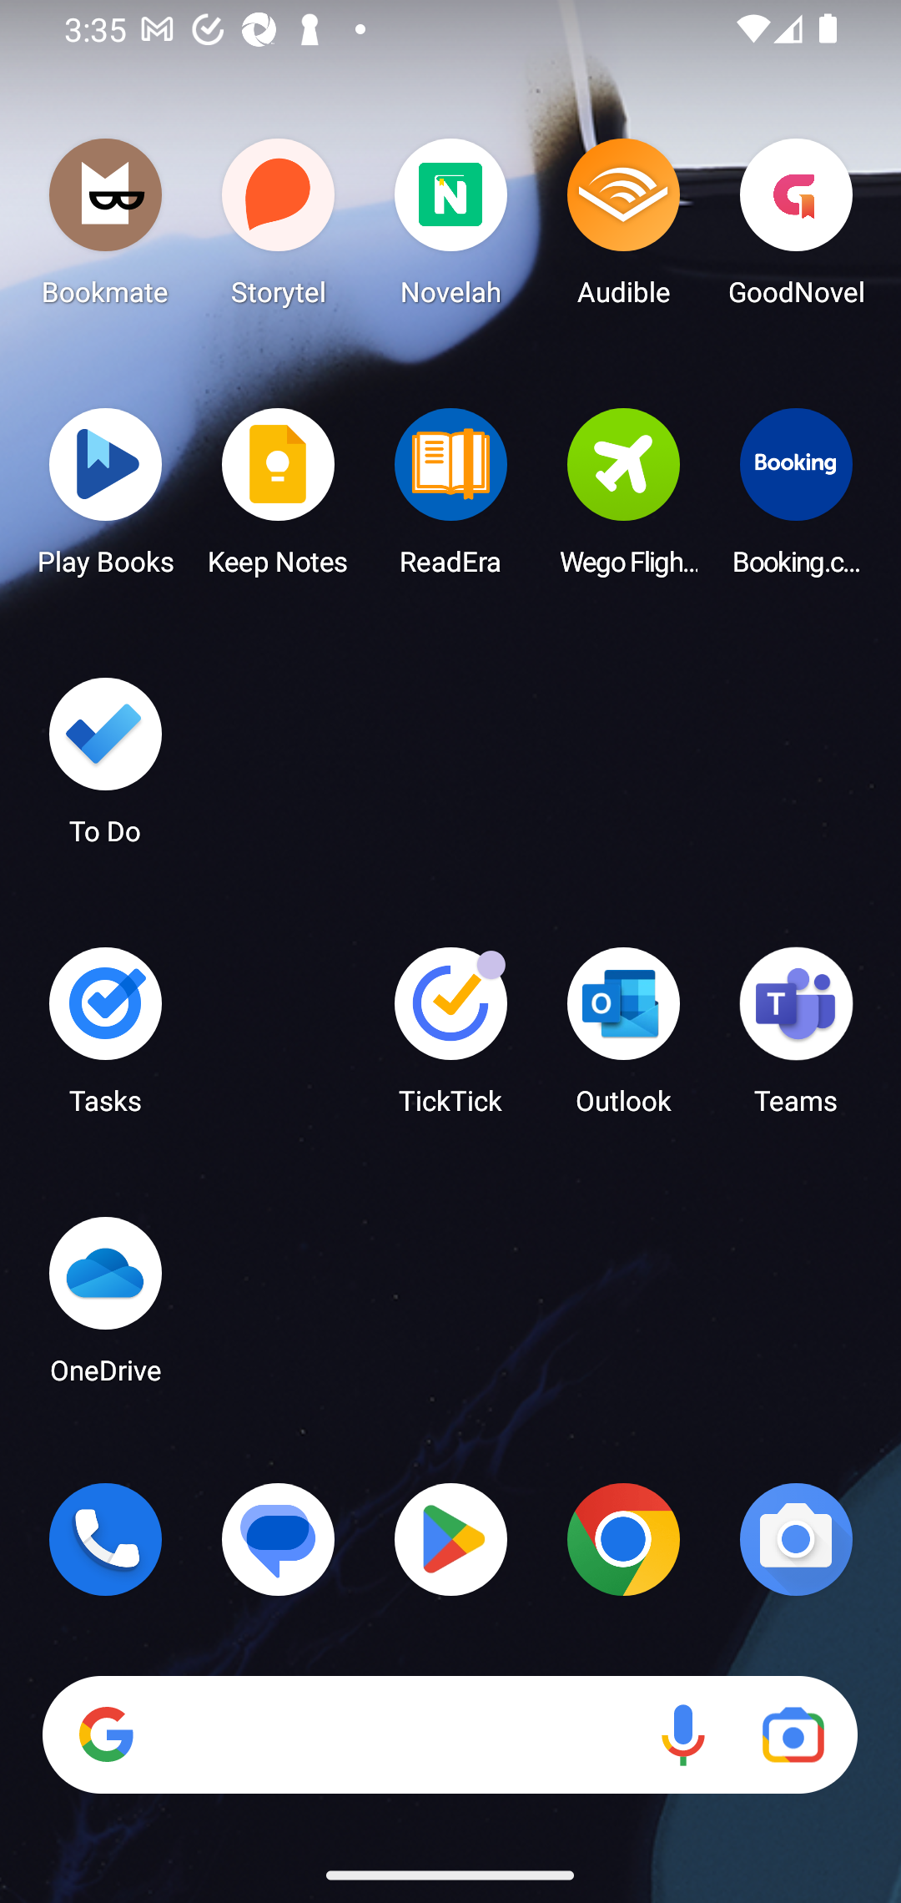 The width and height of the screenshot is (901, 1903). Describe the element at coordinates (623, 498) in the screenshot. I see `Wego Flights & Hotels` at that location.